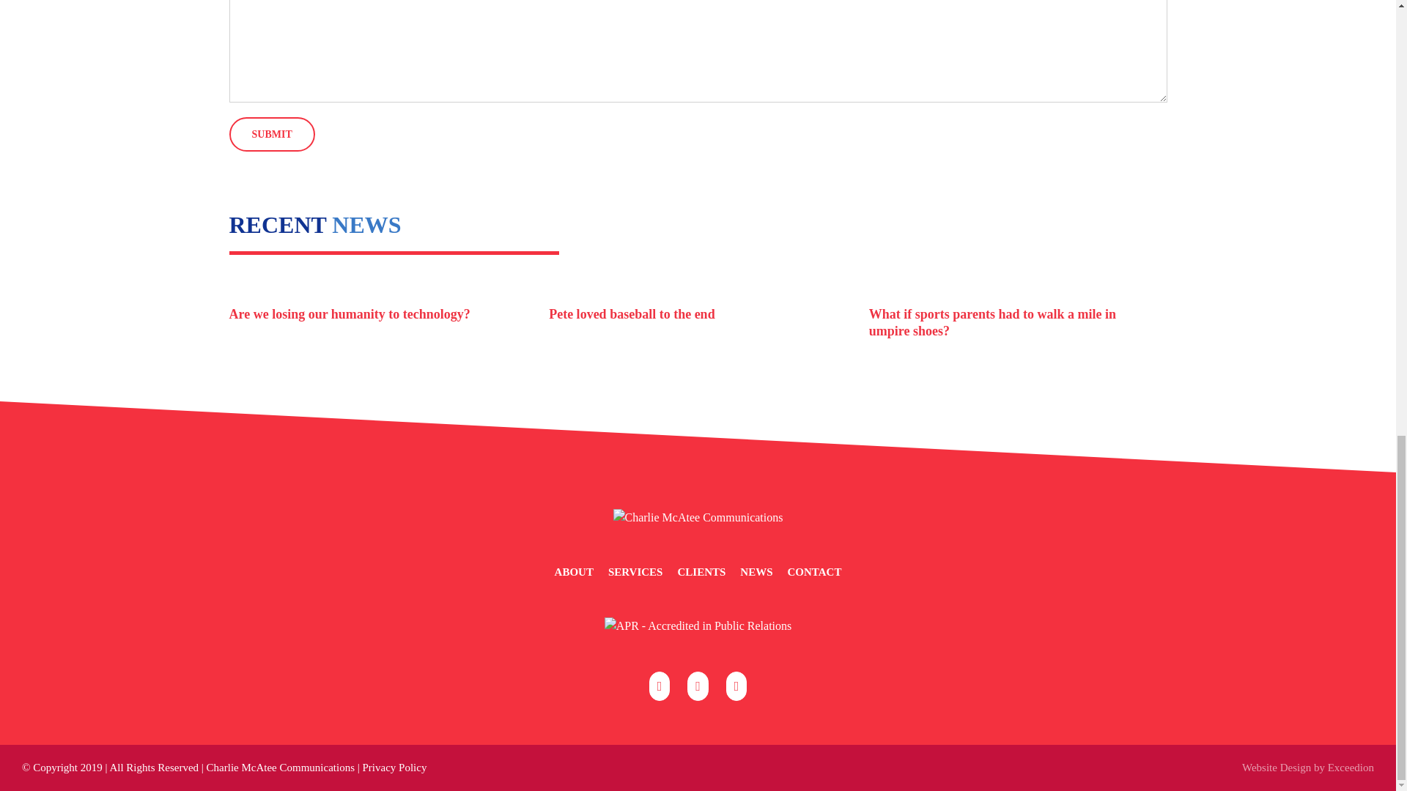 This screenshot has height=791, width=1407. I want to click on Are we losing our humanity to technology?, so click(349, 313).